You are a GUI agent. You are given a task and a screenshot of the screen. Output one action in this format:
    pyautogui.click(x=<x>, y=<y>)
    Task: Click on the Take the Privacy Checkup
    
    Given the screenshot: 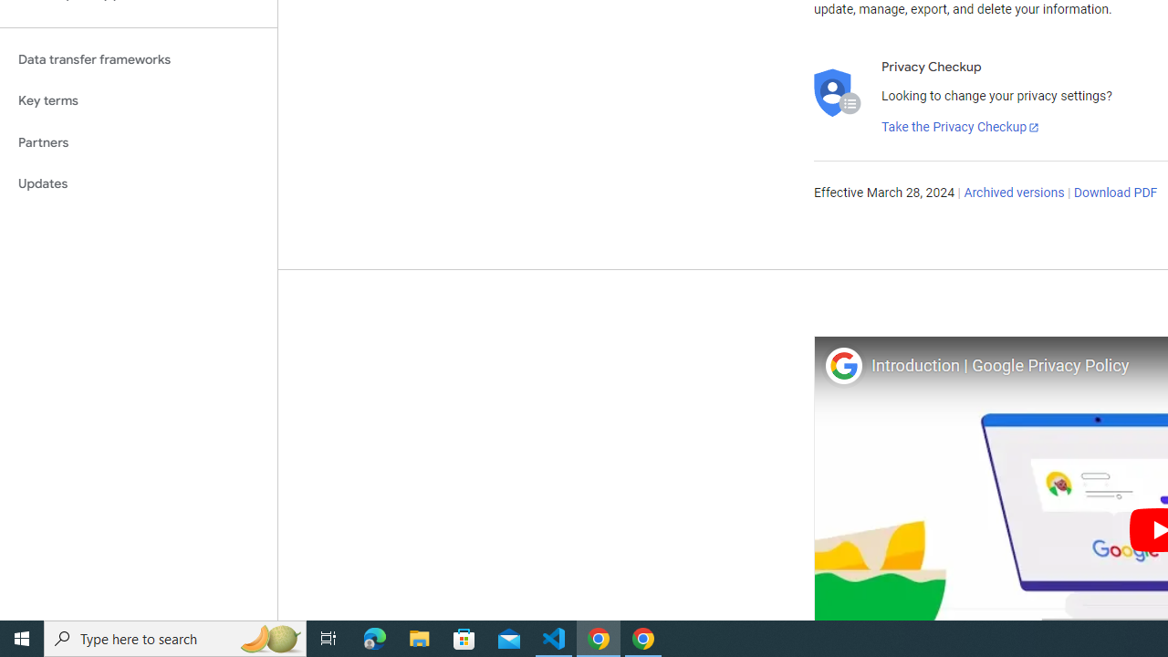 What is the action you would take?
    pyautogui.click(x=961, y=128)
    